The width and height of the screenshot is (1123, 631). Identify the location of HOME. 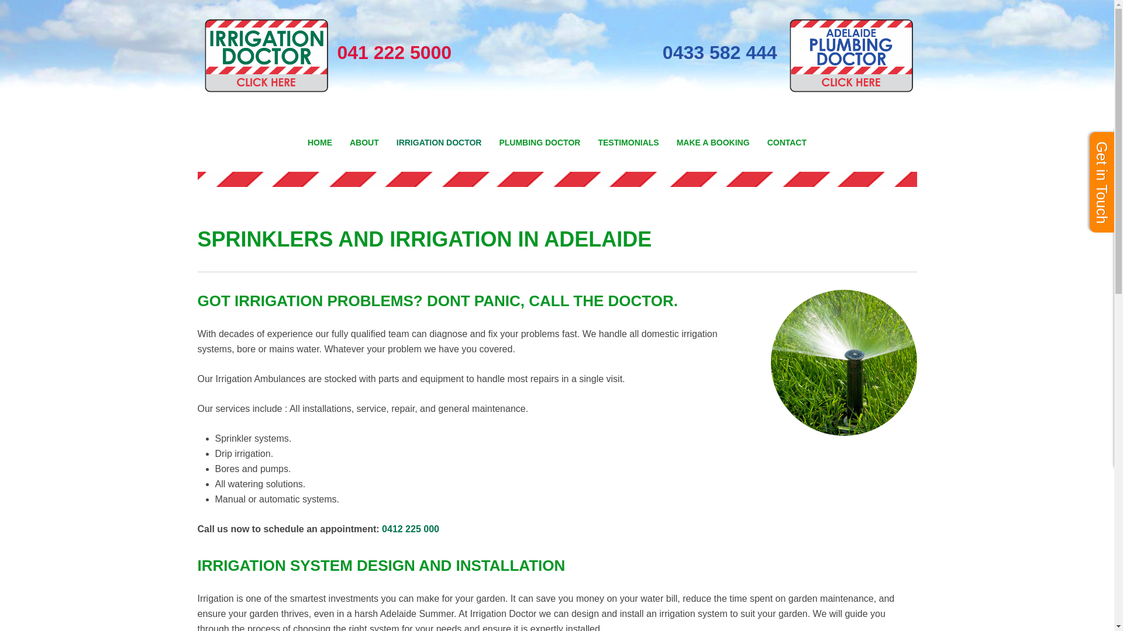
(320, 143).